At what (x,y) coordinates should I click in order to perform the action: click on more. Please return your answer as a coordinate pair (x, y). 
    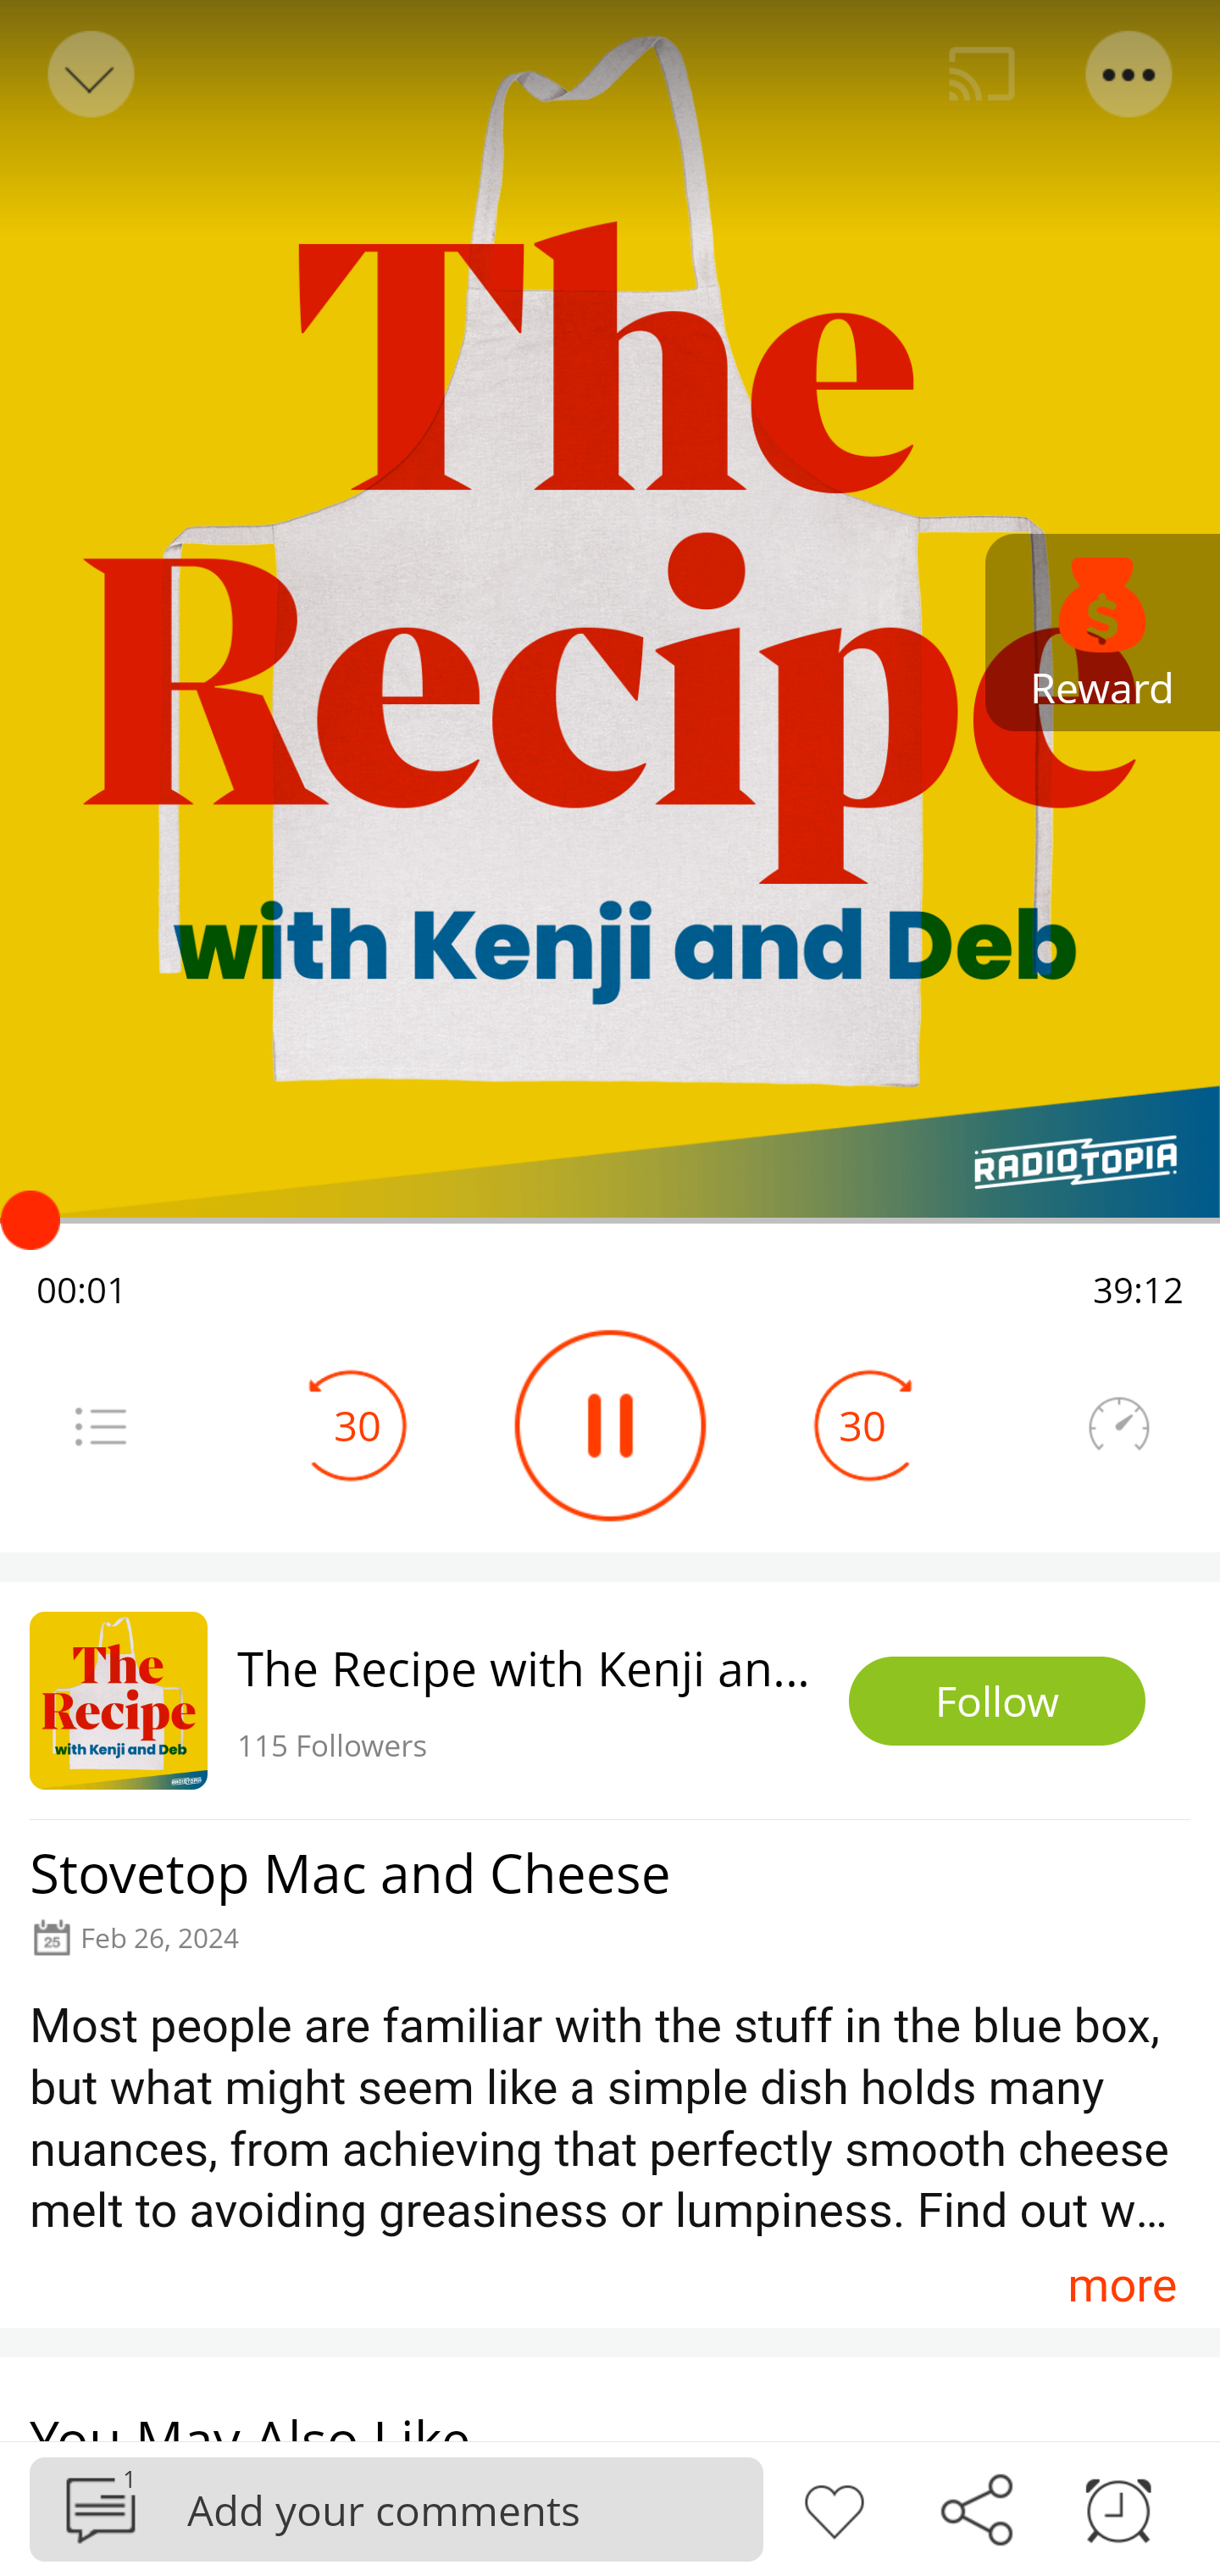
    Looking at the image, I should click on (1122, 2285).